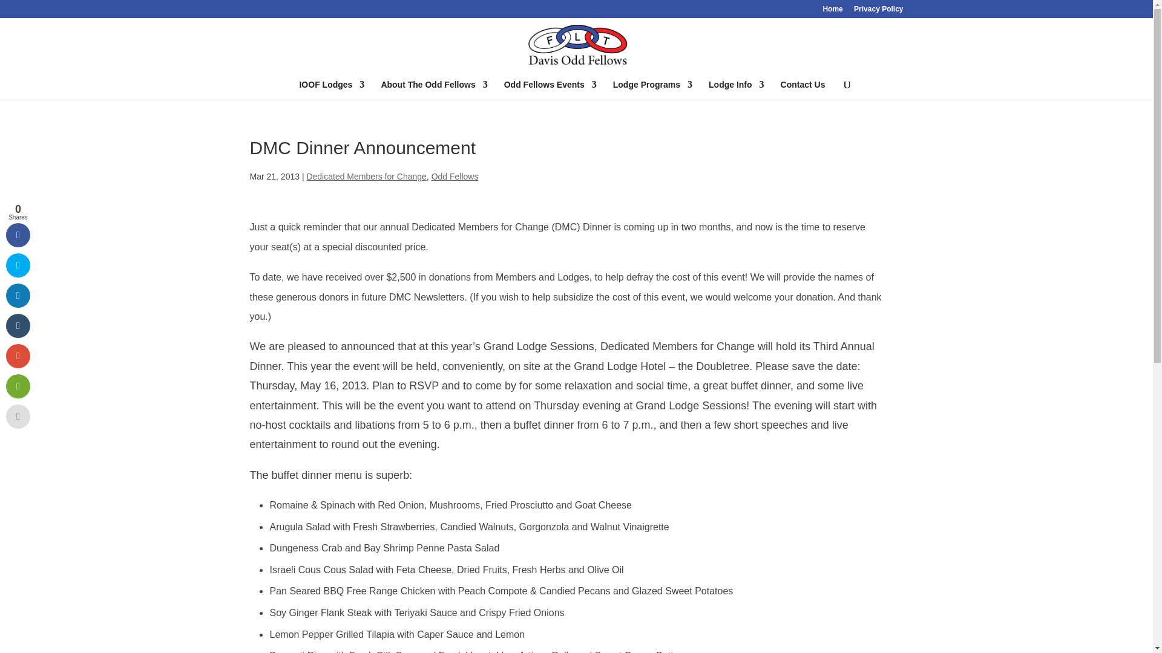  What do you see at coordinates (551, 89) in the screenshot?
I see `Odd Fellows Events` at bounding box center [551, 89].